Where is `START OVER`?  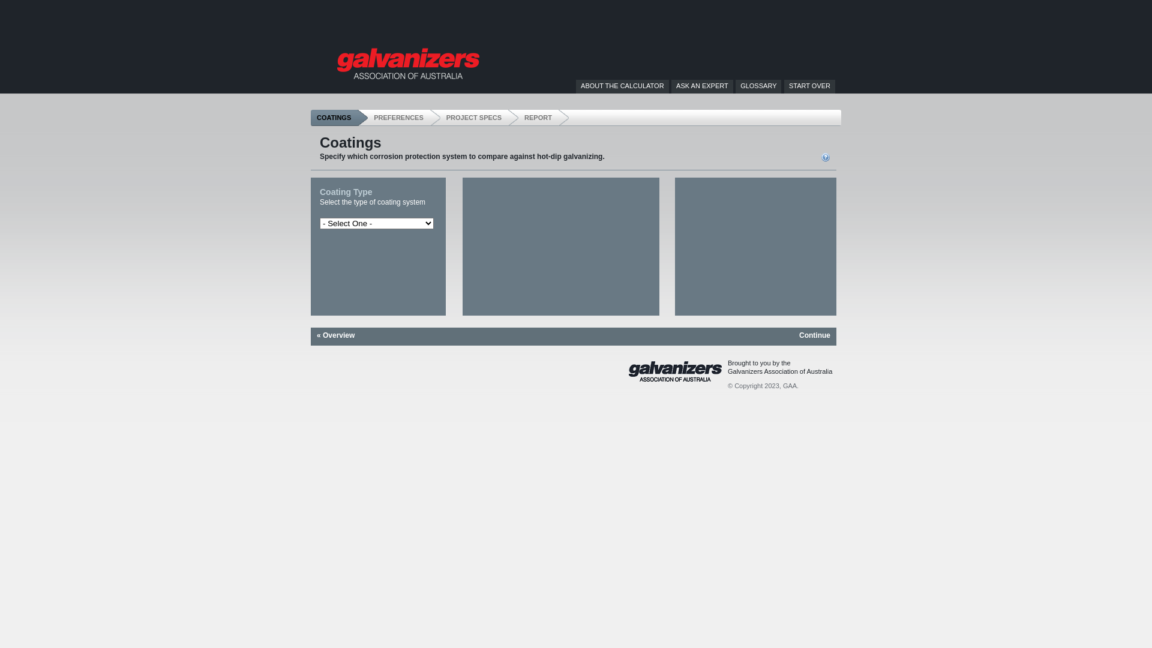 START OVER is located at coordinates (810, 86).